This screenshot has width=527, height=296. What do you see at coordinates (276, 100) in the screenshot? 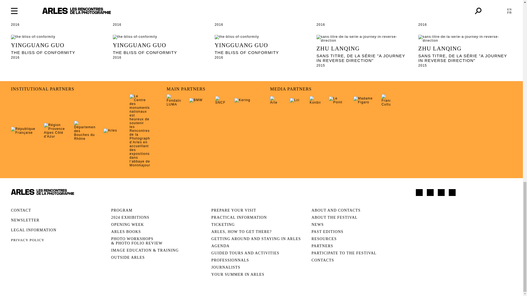
I see `Arte` at bounding box center [276, 100].